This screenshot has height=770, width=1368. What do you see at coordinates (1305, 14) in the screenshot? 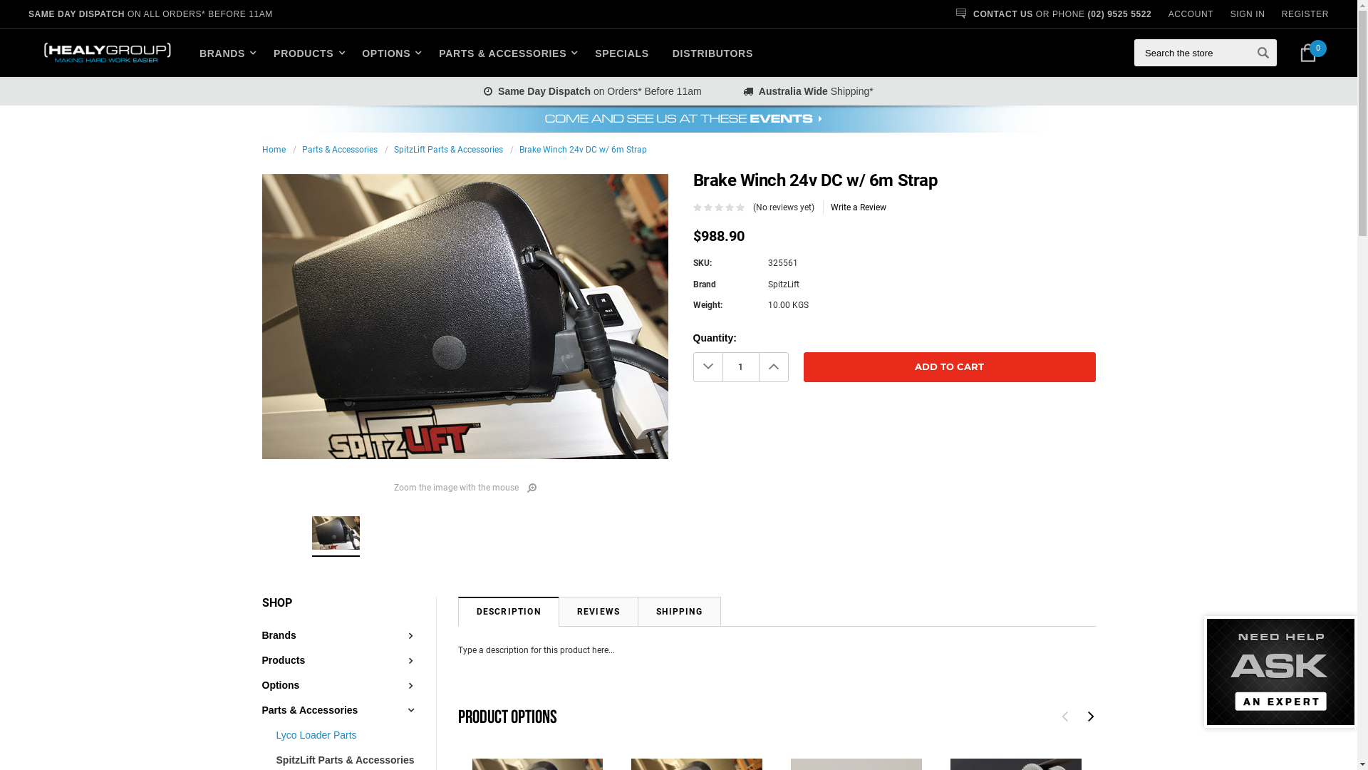
I see `REGISTER` at bounding box center [1305, 14].